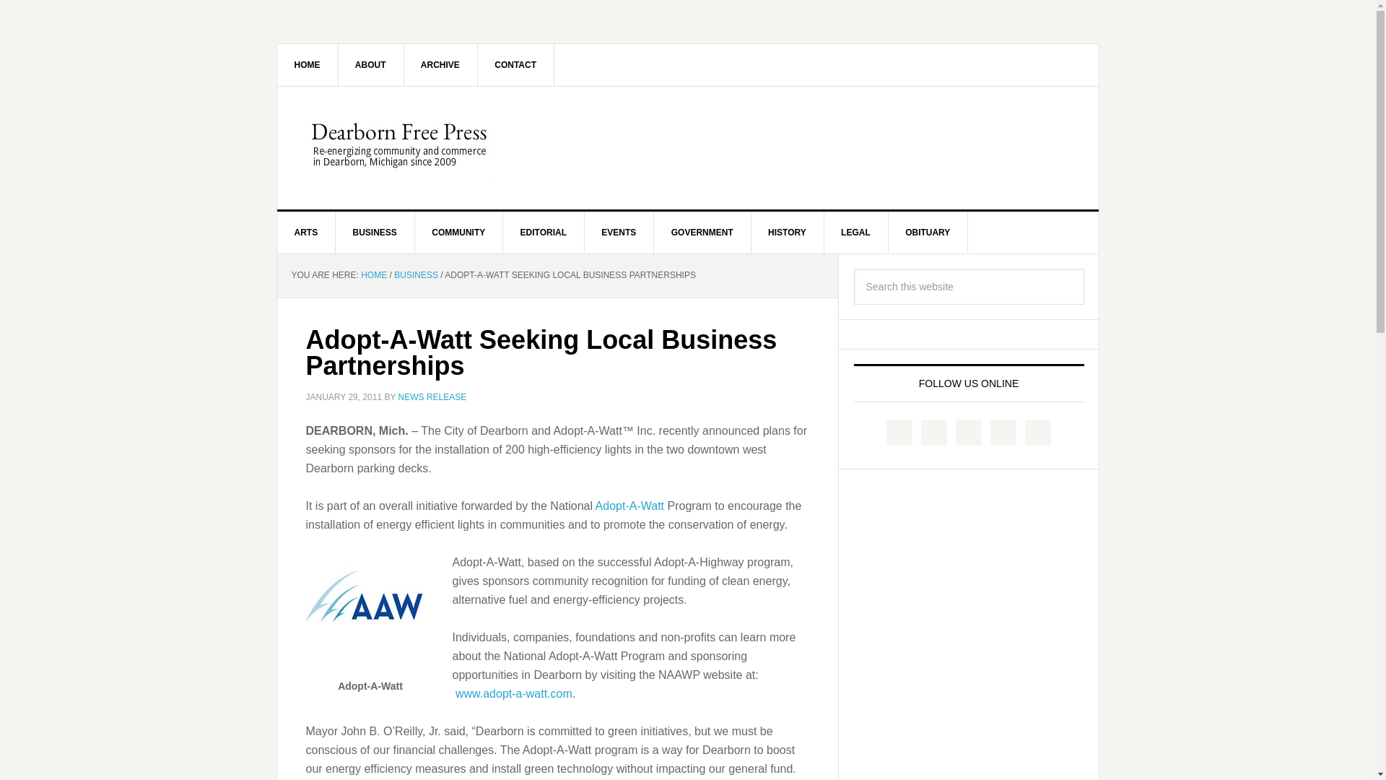  What do you see at coordinates (515, 64) in the screenshot?
I see `CONTACT` at bounding box center [515, 64].